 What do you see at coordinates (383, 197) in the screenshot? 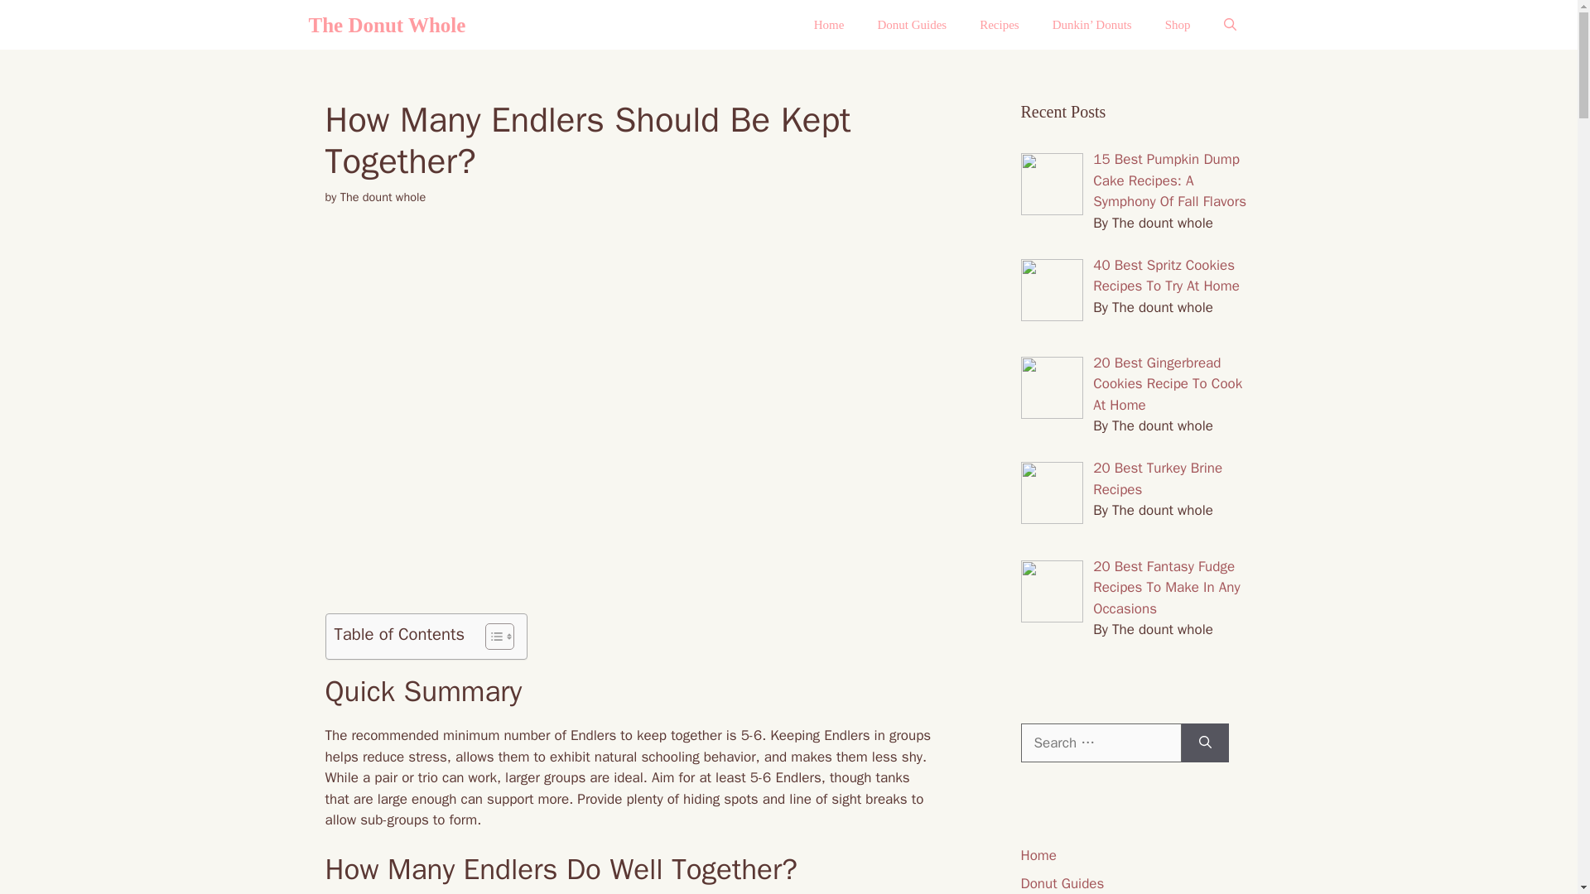
I see `The dount whole` at bounding box center [383, 197].